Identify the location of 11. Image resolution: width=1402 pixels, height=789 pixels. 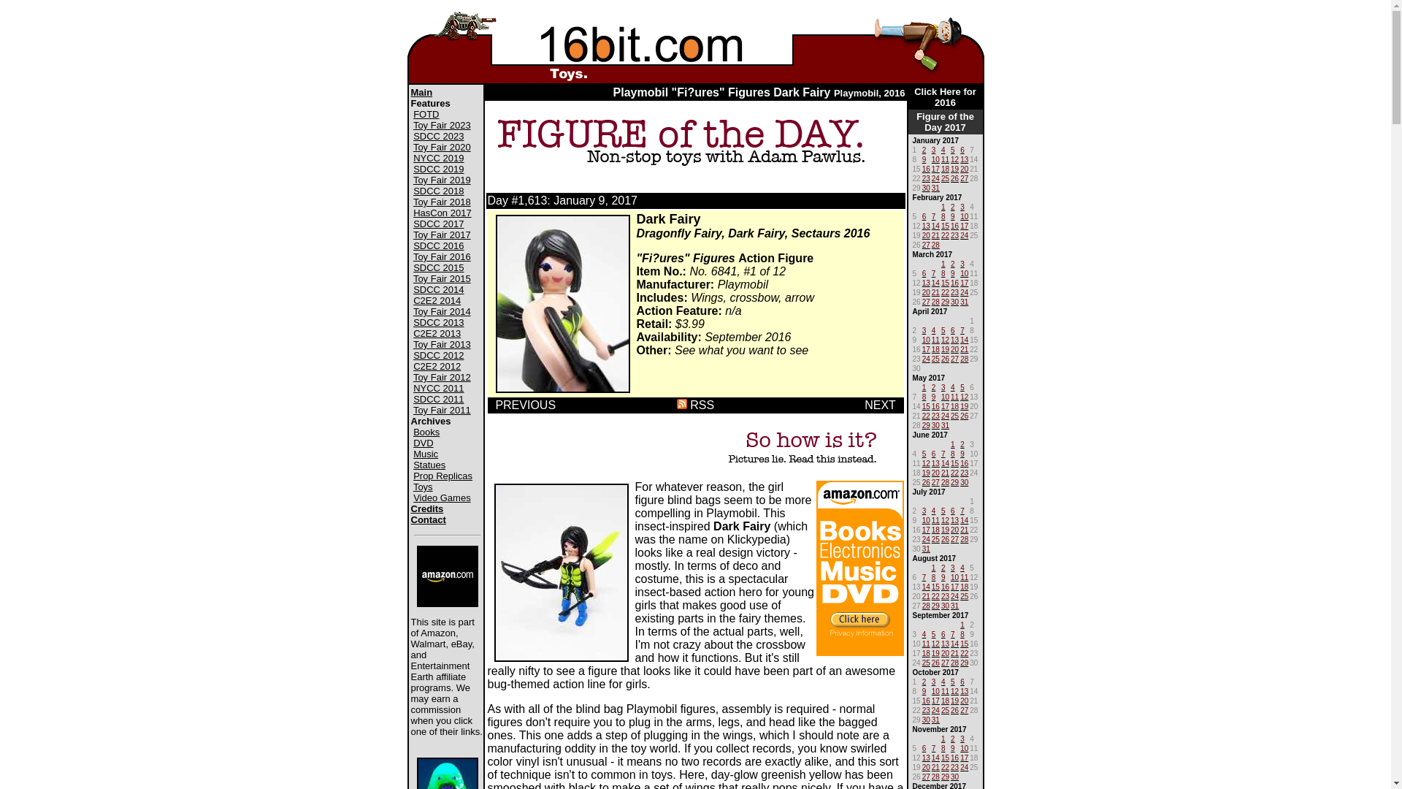
(945, 690).